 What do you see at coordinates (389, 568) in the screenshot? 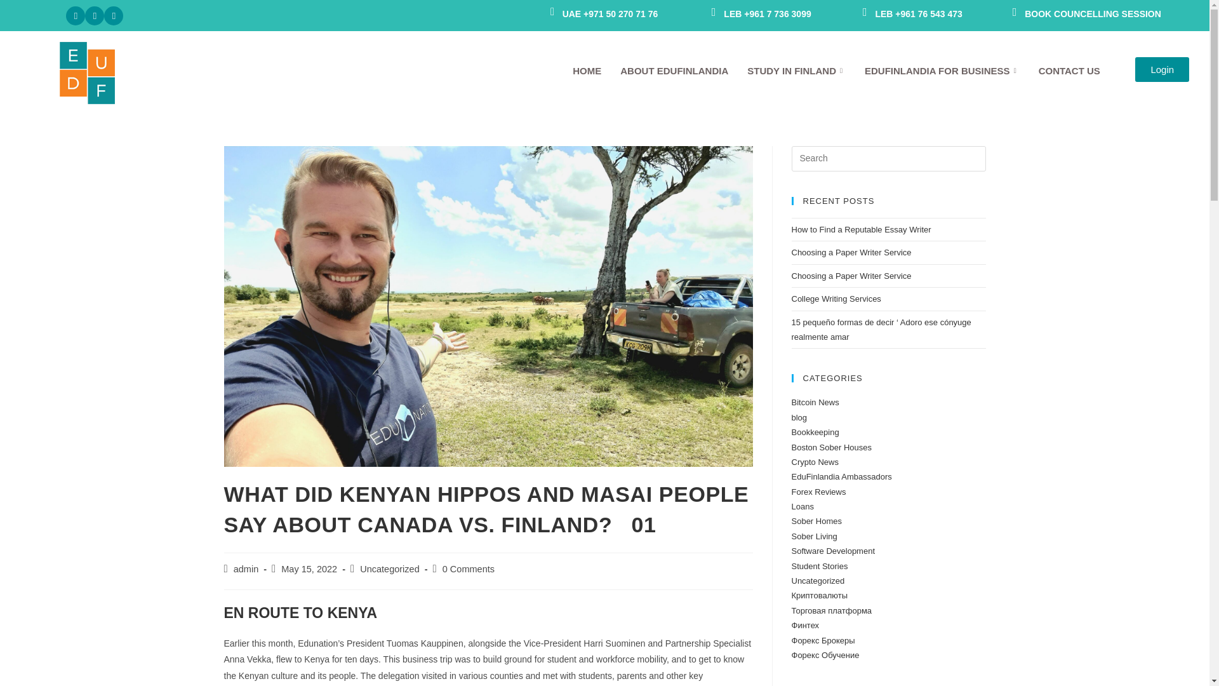
I see `Uncategorized` at bounding box center [389, 568].